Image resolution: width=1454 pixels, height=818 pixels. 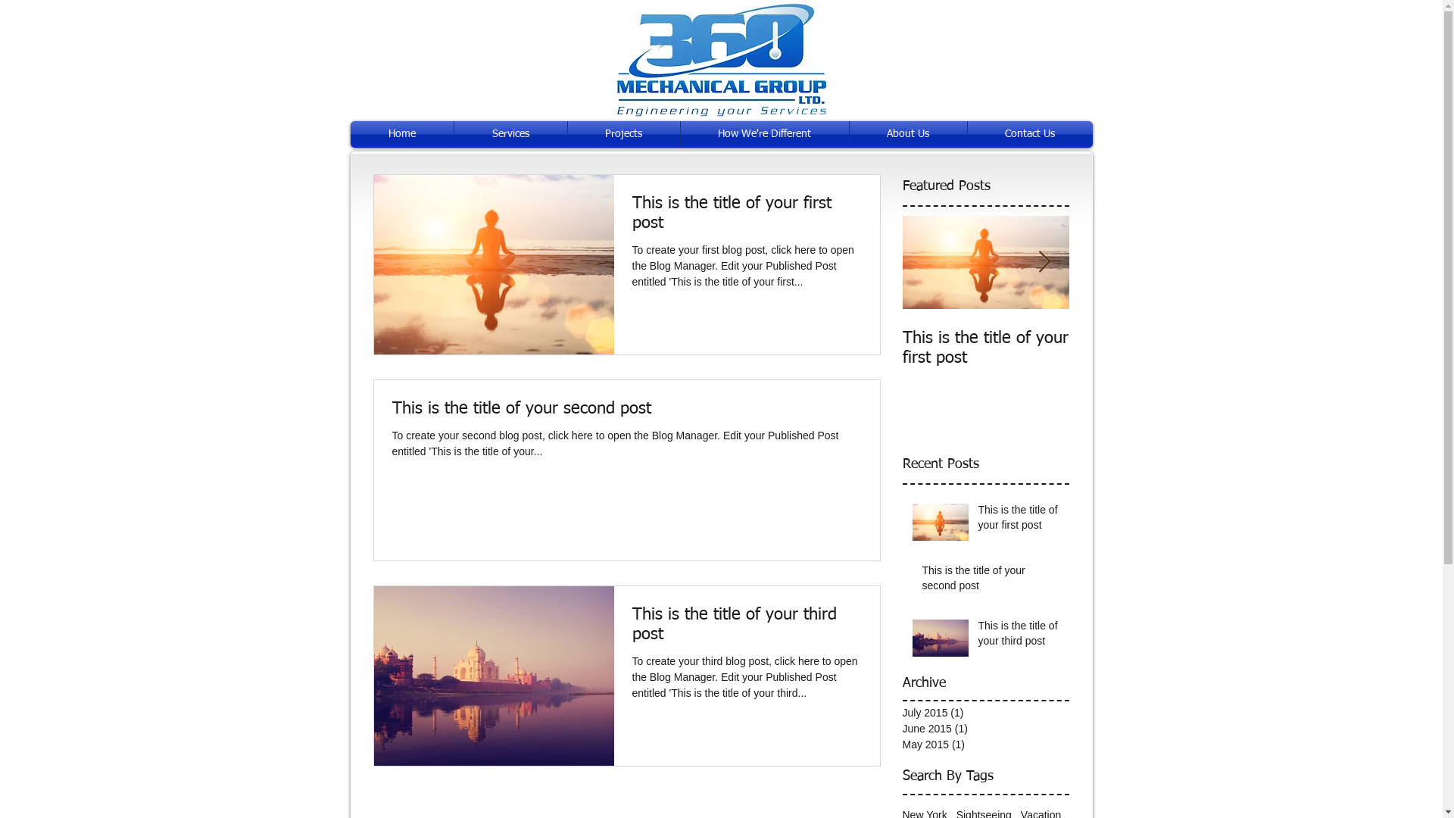 What do you see at coordinates (1019, 636) in the screenshot?
I see `This is the title of your third post` at bounding box center [1019, 636].